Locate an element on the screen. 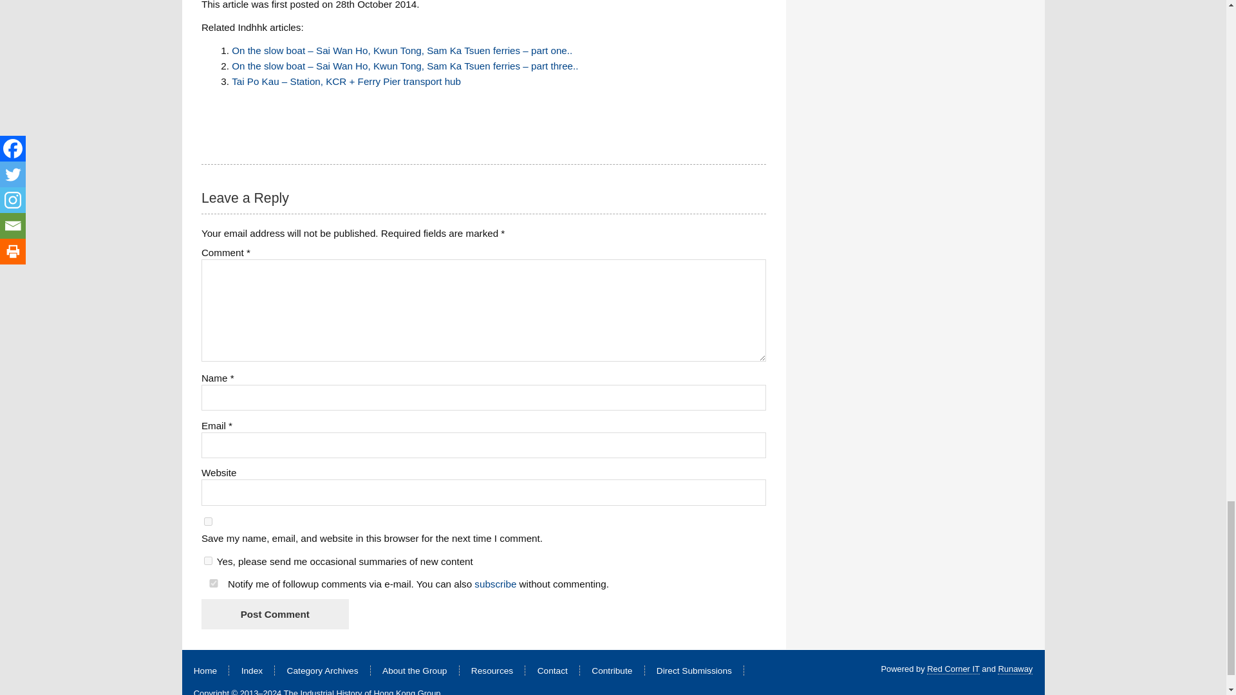 The height and width of the screenshot is (695, 1236). subscribe is located at coordinates (496, 583).